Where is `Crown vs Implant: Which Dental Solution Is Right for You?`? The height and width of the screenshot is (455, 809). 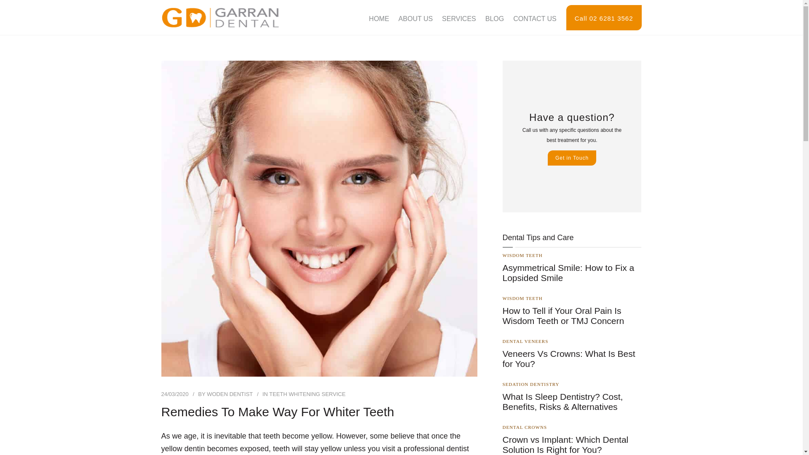
Crown vs Implant: Which Dental Solution Is Right for You? is located at coordinates (572, 445).